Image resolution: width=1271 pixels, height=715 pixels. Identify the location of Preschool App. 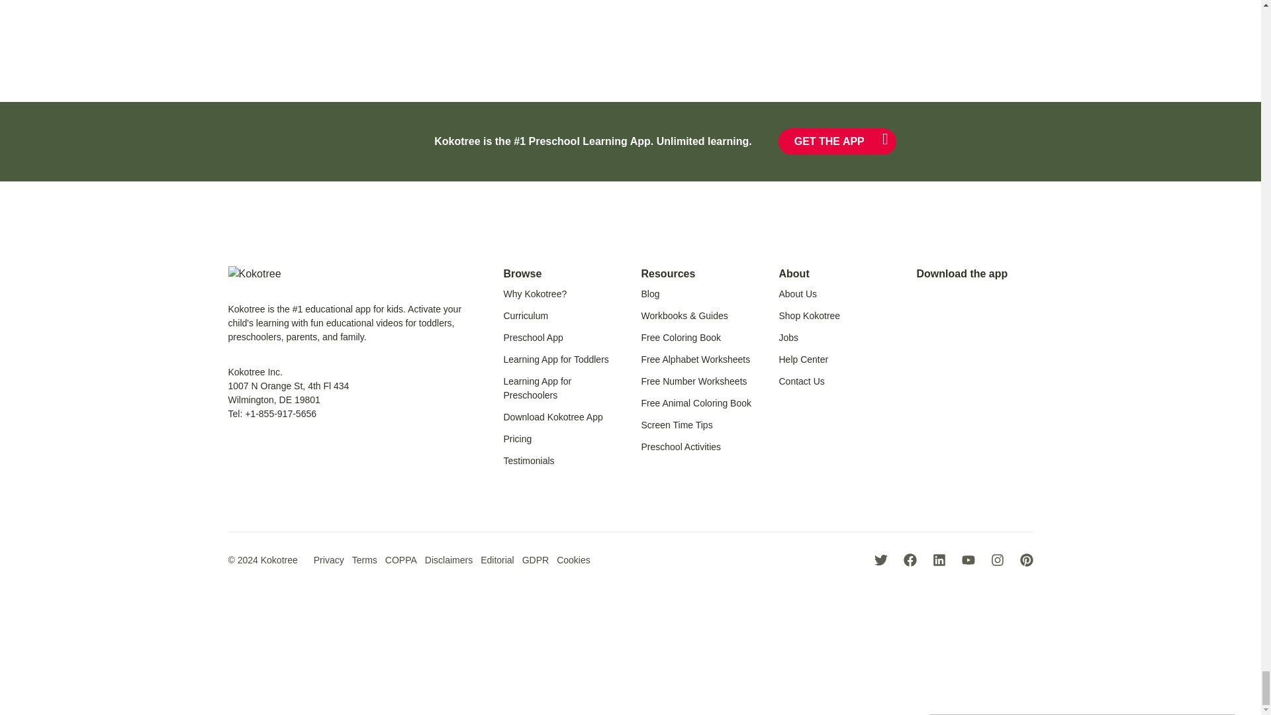
(533, 338).